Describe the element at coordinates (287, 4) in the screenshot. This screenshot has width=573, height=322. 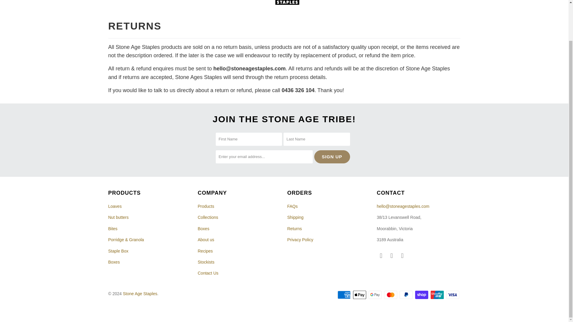
I see `Stone Age Staples` at that location.